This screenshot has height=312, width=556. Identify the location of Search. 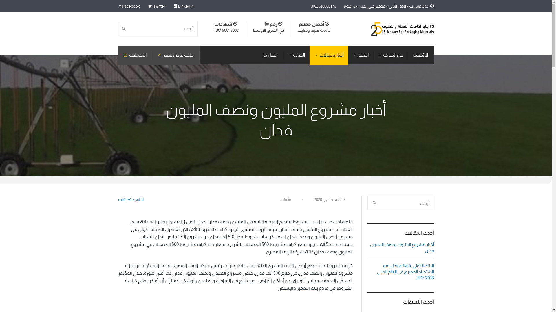
(125, 29).